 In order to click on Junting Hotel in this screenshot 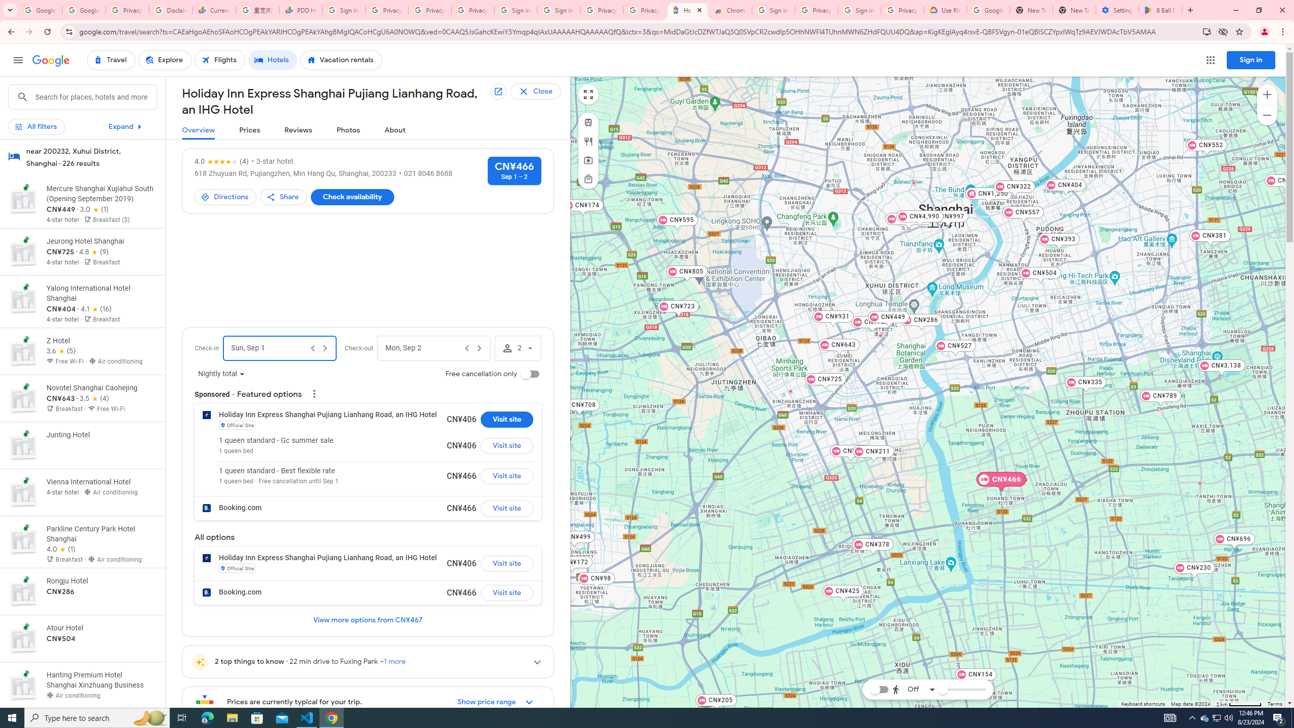, I will do `click(881, 336)`.